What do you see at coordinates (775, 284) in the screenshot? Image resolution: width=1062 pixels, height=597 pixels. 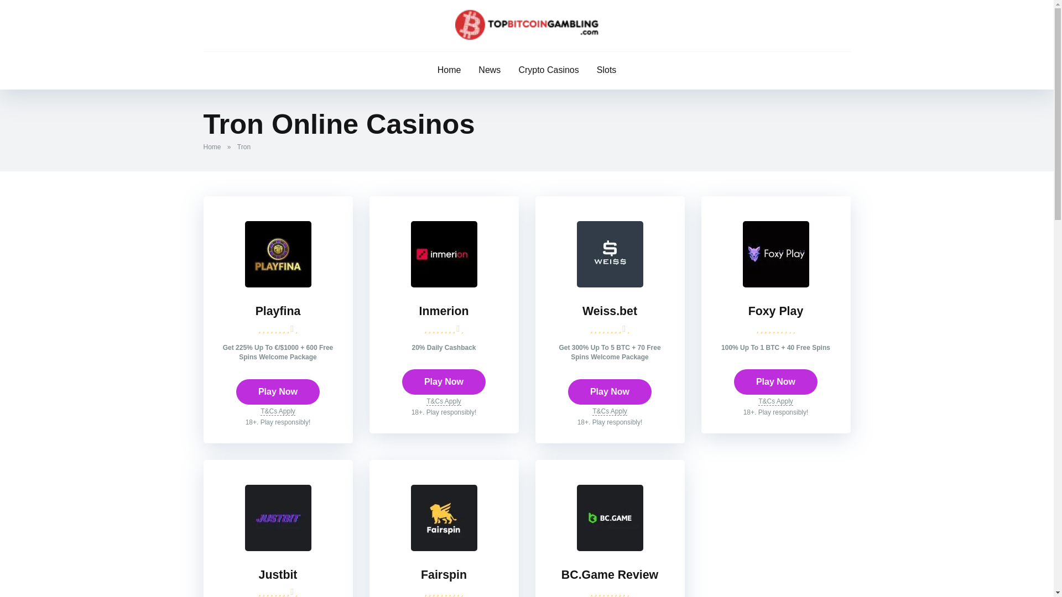 I see `Foxy Play` at bounding box center [775, 284].